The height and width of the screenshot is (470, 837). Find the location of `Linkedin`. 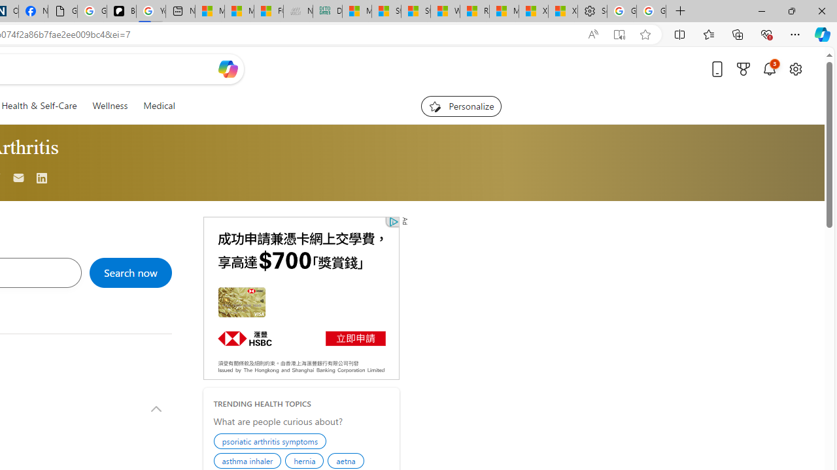

Linkedin is located at coordinates (42, 179).